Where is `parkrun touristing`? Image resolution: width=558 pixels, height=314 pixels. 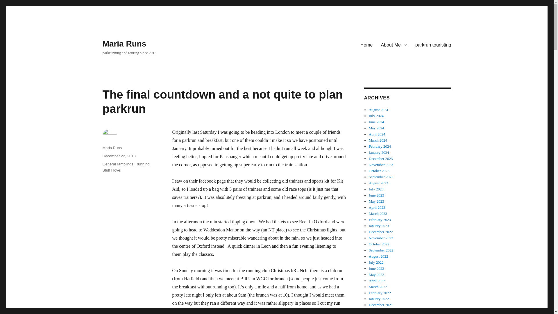
parkrun touristing is located at coordinates (433, 44).